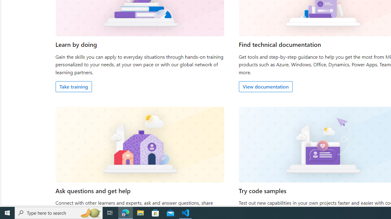 The image size is (391, 219). I want to click on Take training, so click(73, 86).